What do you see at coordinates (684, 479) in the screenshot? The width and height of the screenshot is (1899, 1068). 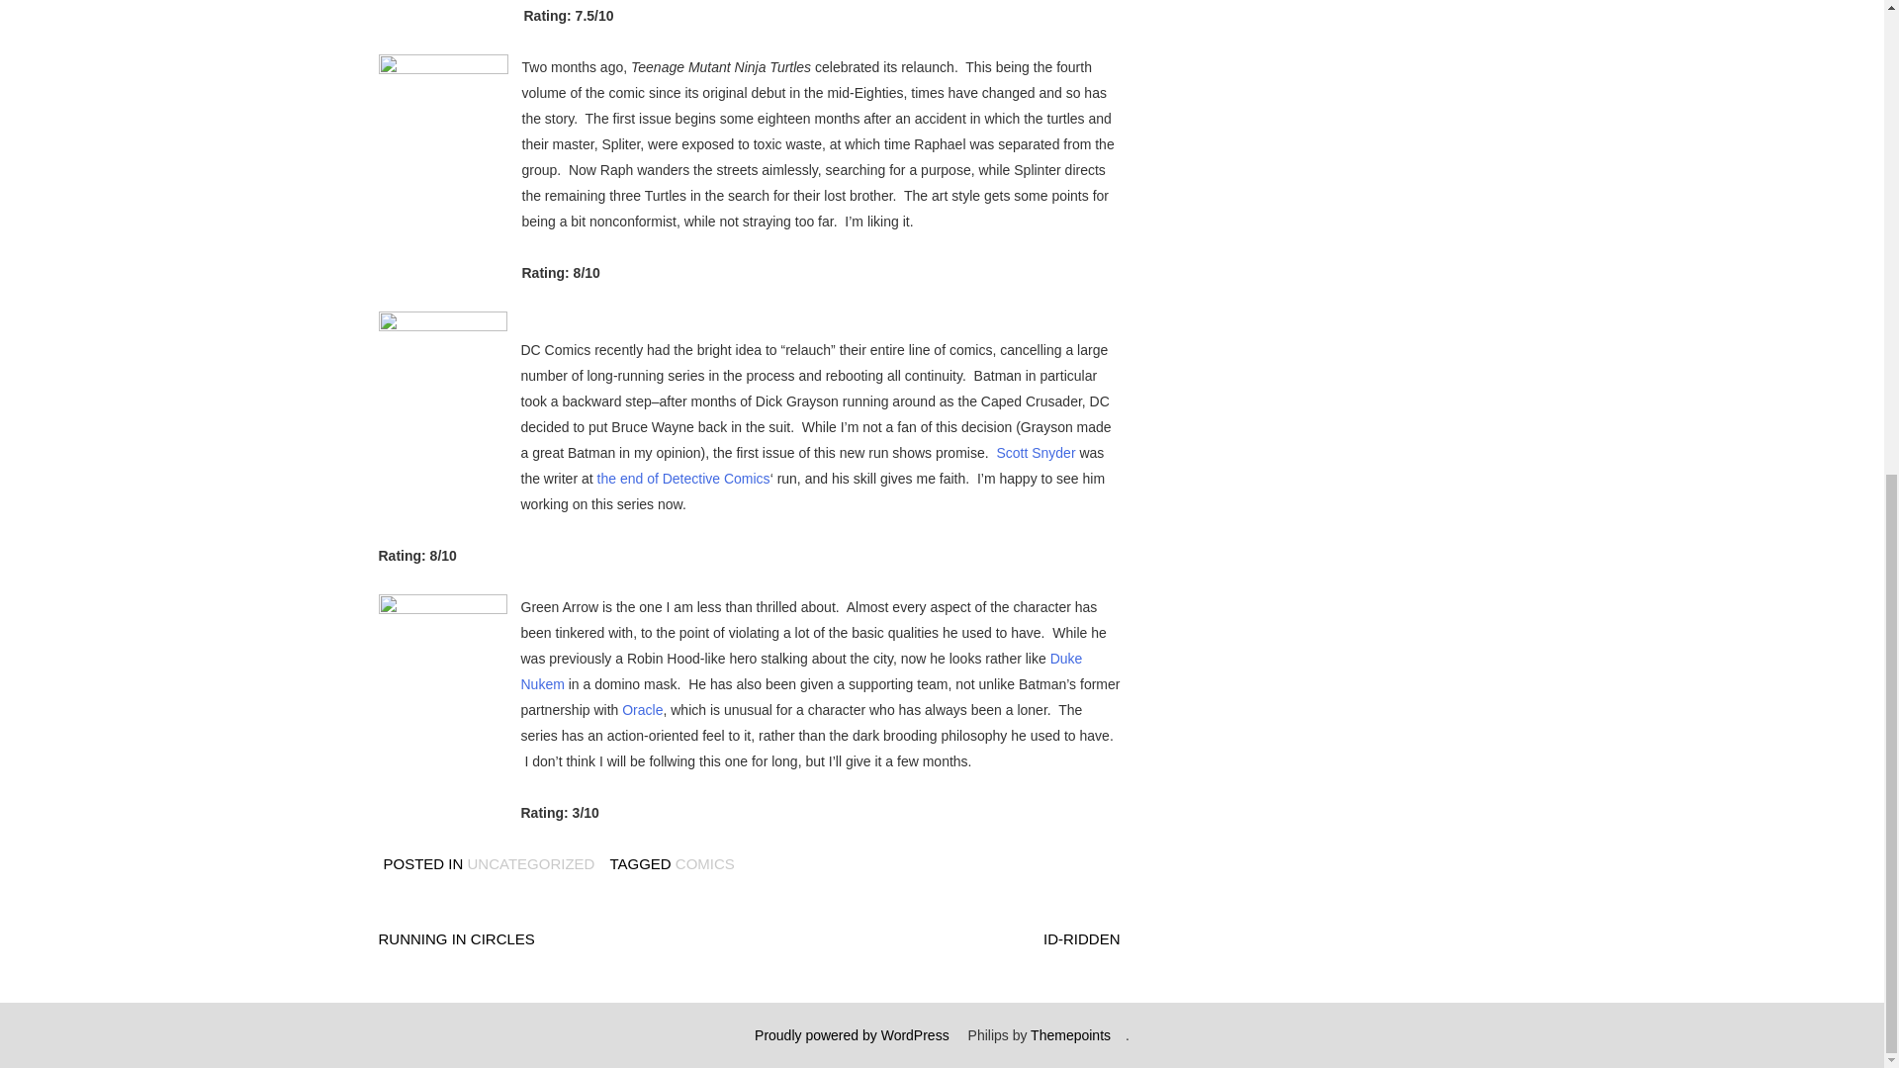 I see `the end of Detective Comics` at bounding box center [684, 479].